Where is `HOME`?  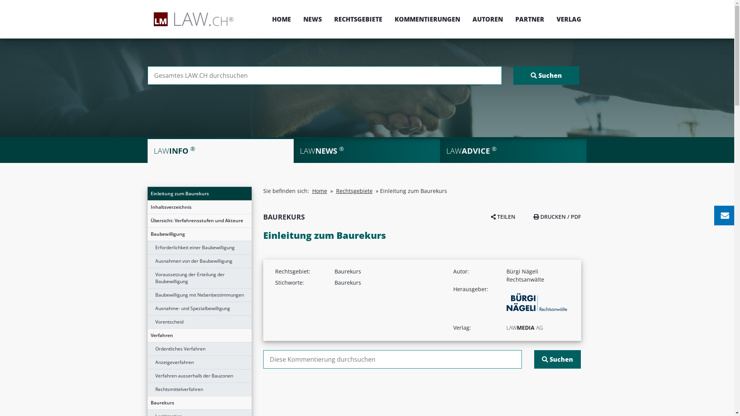
HOME is located at coordinates (281, 19).